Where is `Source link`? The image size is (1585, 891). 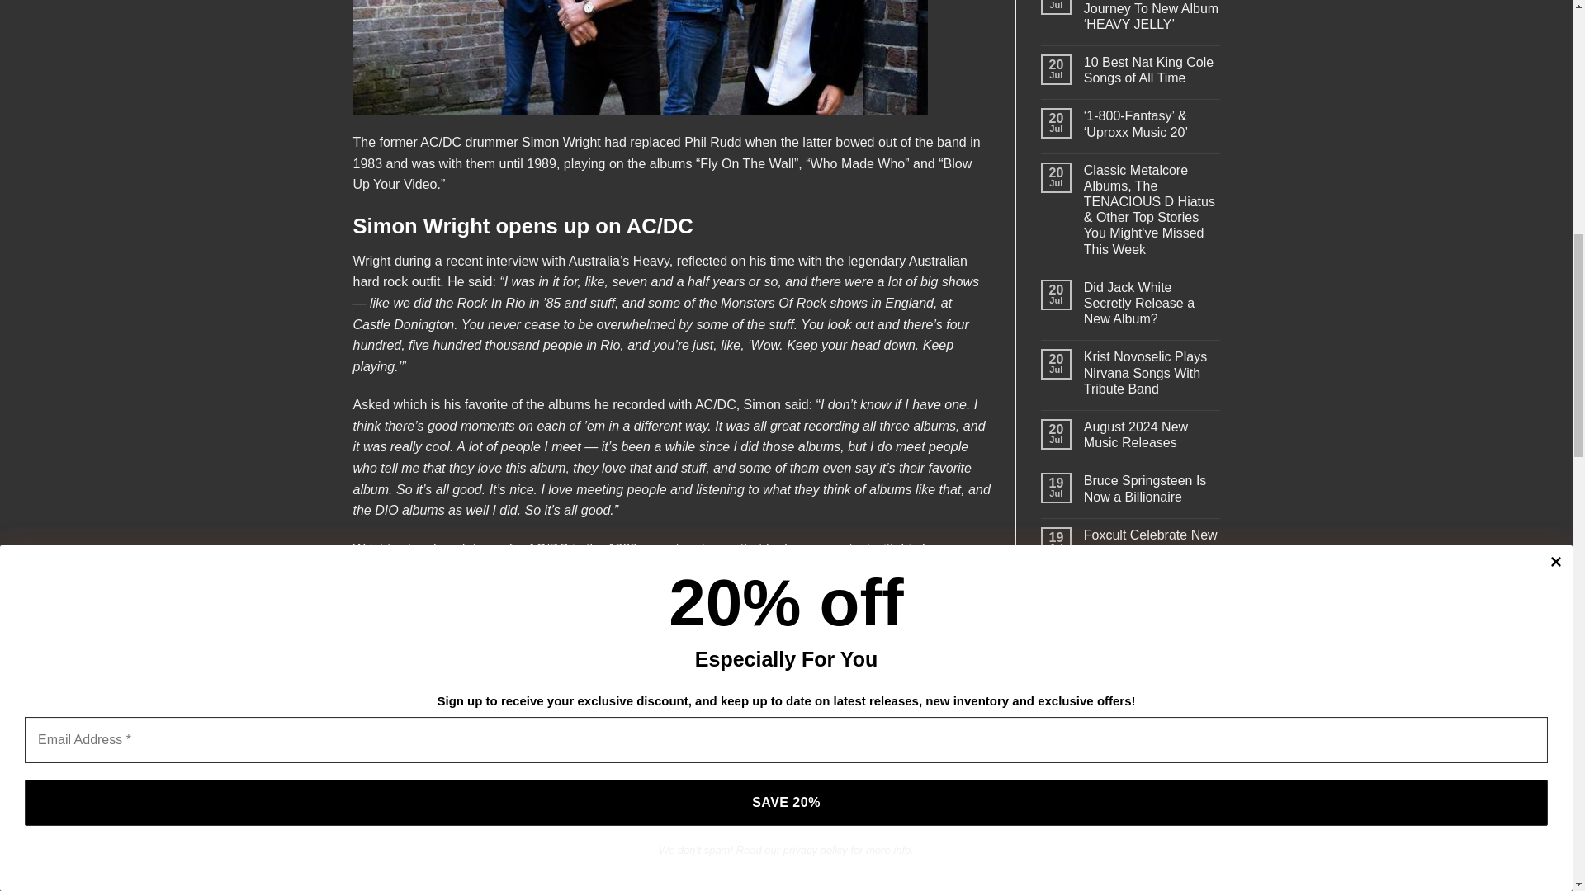
Source link is located at coordinates (386, 713).